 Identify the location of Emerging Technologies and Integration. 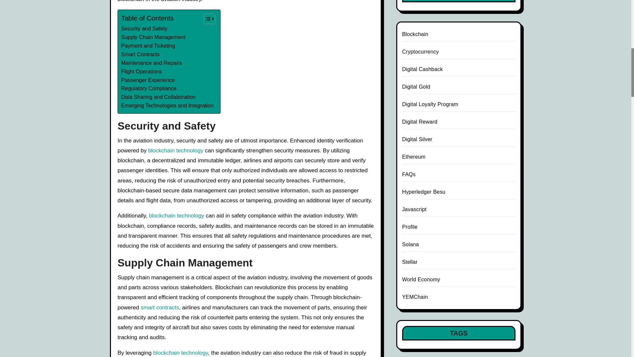
(167, 105).